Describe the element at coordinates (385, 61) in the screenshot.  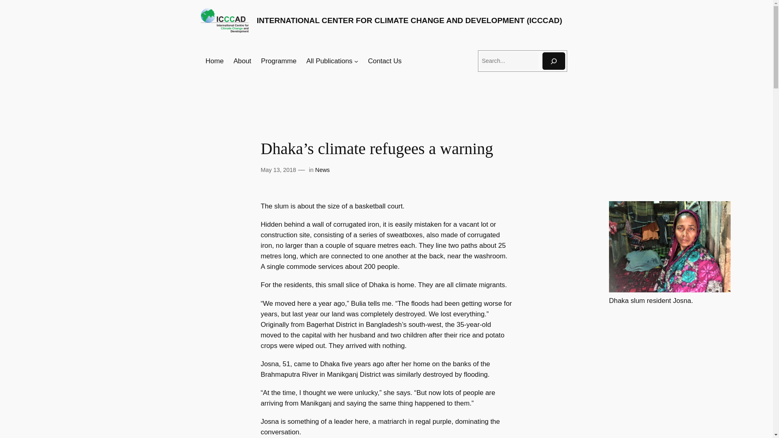
I see `Contact Us` at that location.